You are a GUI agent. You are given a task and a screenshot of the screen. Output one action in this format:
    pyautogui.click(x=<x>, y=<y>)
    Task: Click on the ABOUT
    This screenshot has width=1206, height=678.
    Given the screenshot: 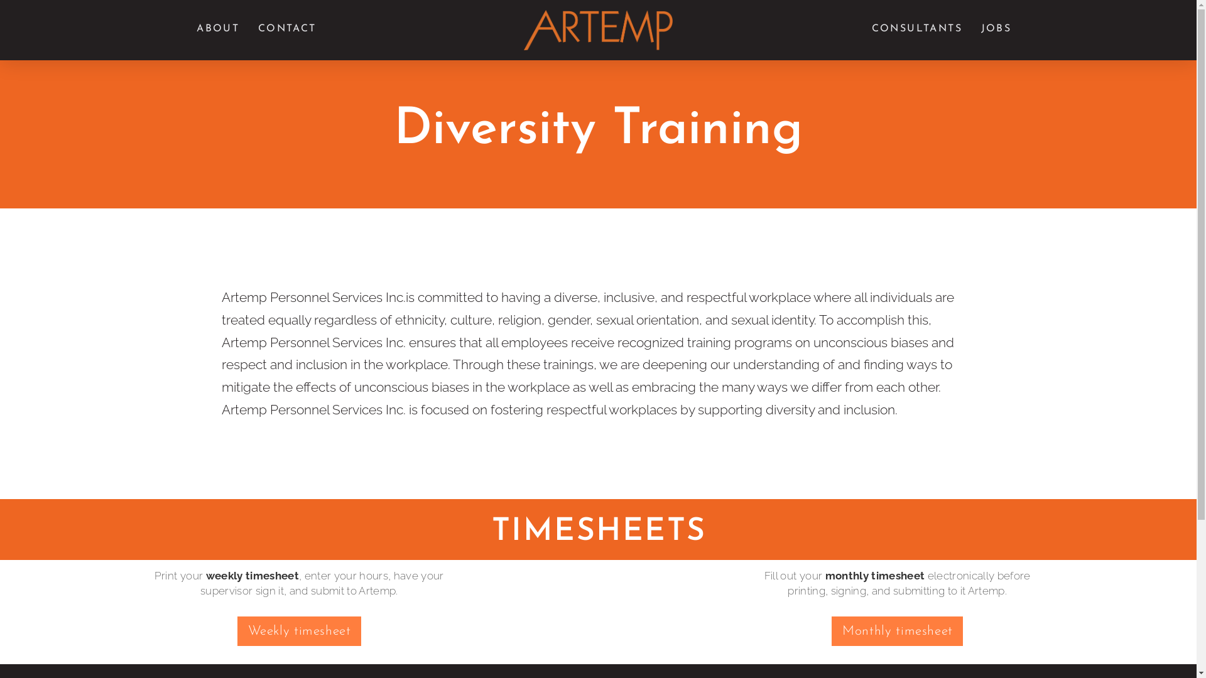 What is the action you would take?
    pyautogui.click(x=217, y=30)
    